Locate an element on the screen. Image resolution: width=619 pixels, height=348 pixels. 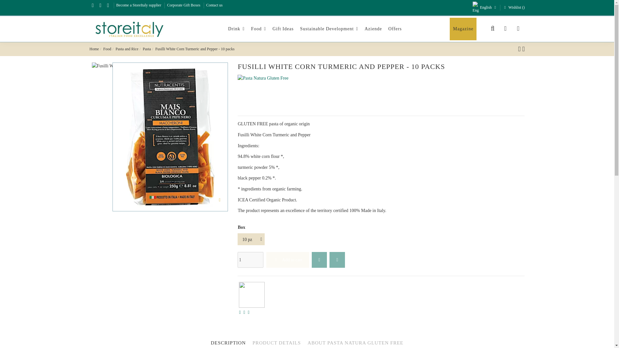
Food is located at coordinates (259, 29).